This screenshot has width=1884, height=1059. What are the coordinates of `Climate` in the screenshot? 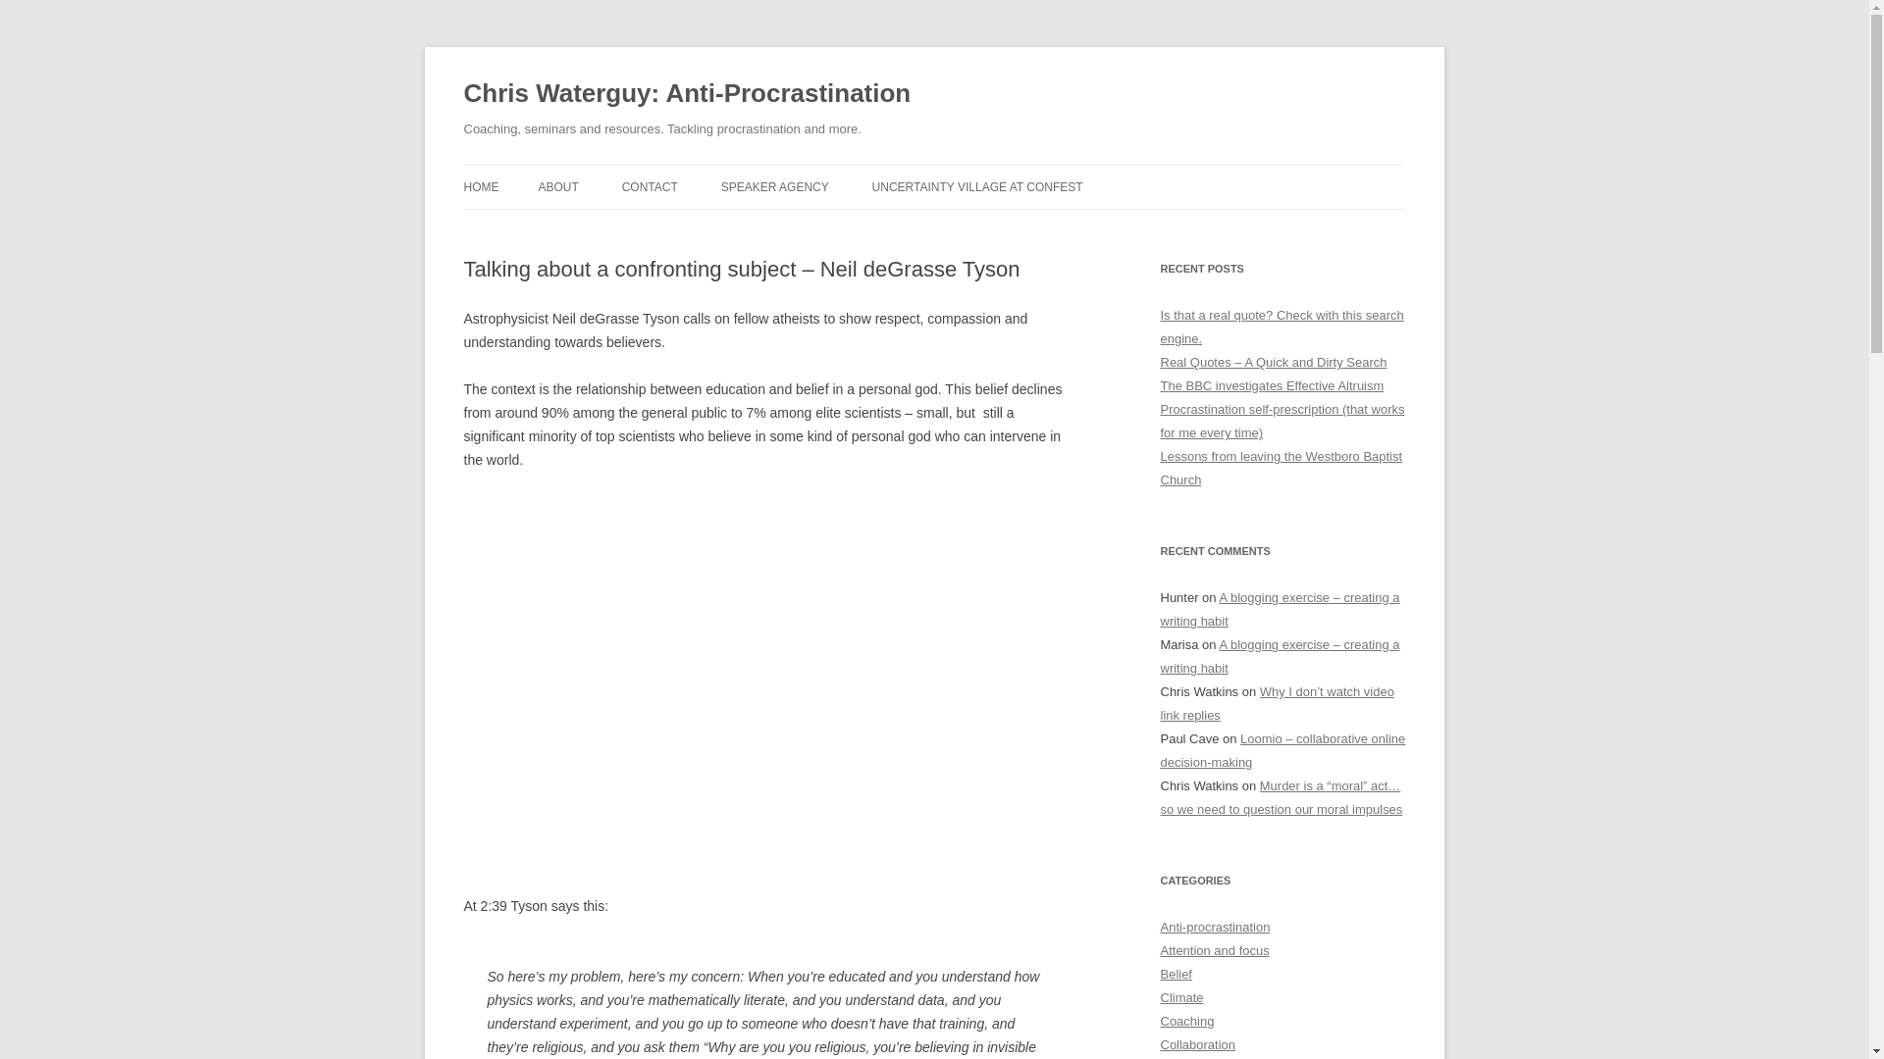 It's located at (1181, 996).